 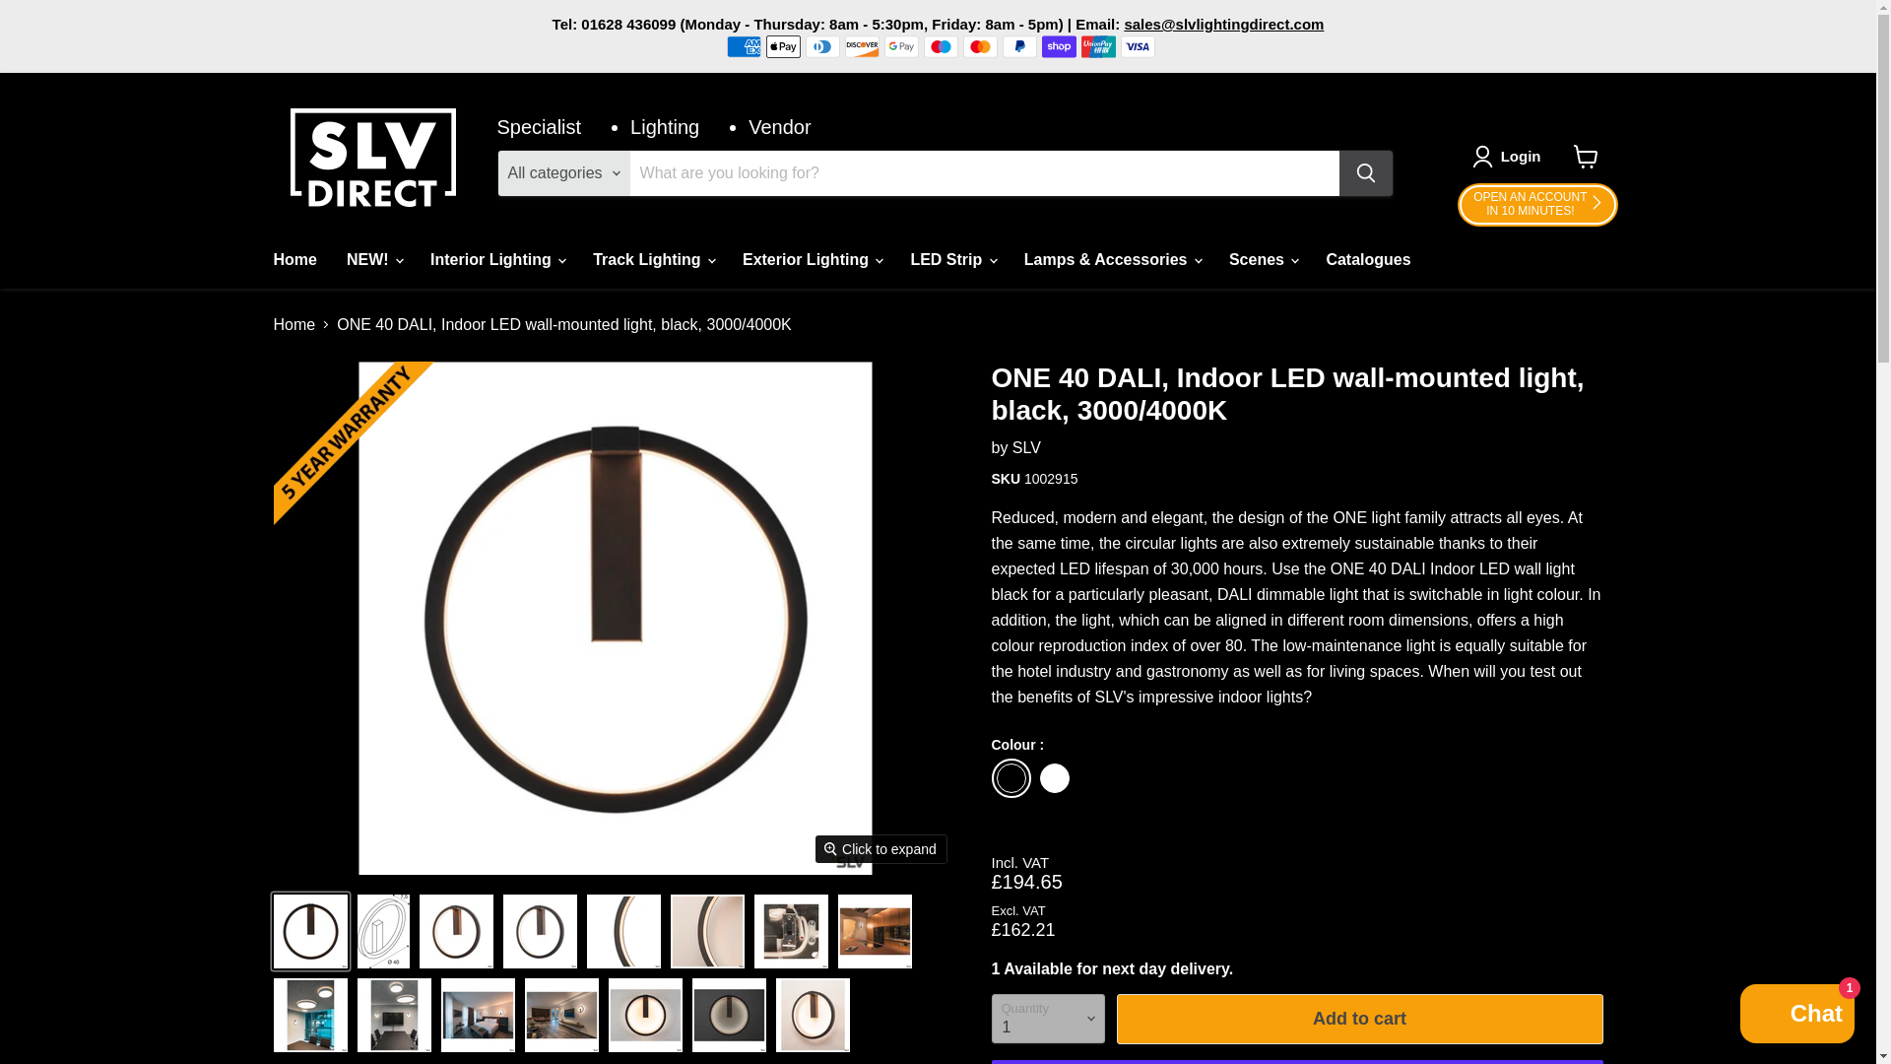 I want to click on Maestro, so click(x=1796, y=1016).